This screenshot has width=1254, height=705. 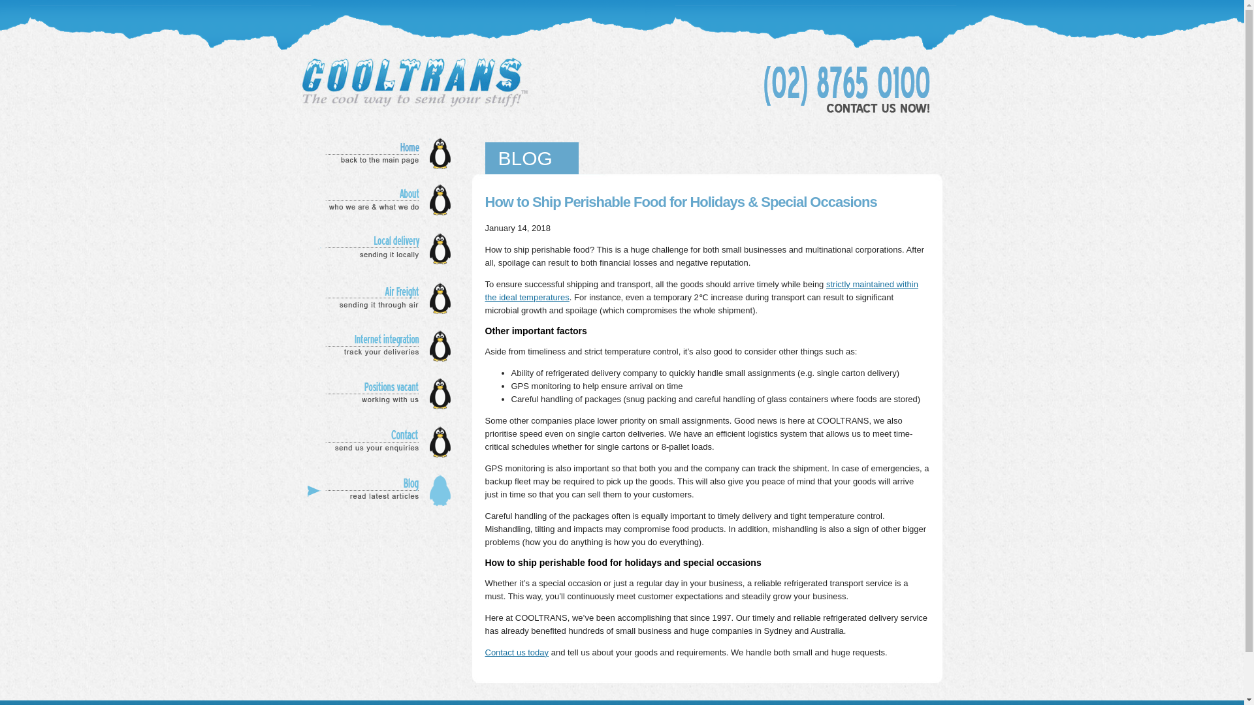 I want to click on About, so click(x=382, y=200).